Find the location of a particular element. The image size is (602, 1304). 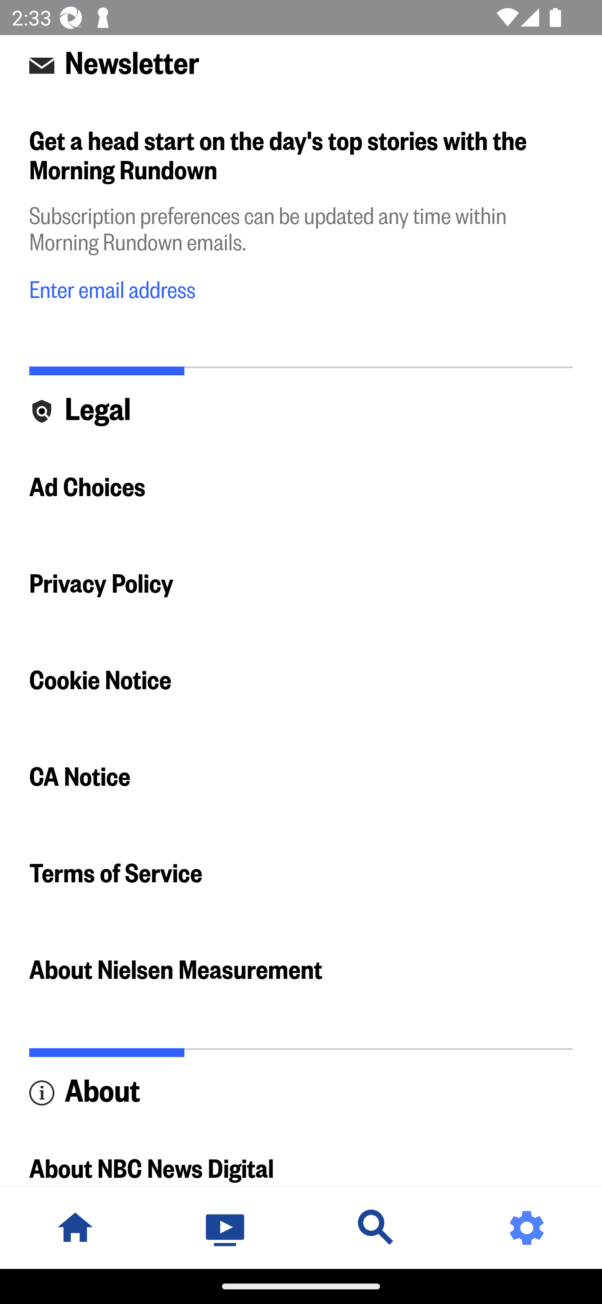

Terms of Service is located at coordinates (301, 874).